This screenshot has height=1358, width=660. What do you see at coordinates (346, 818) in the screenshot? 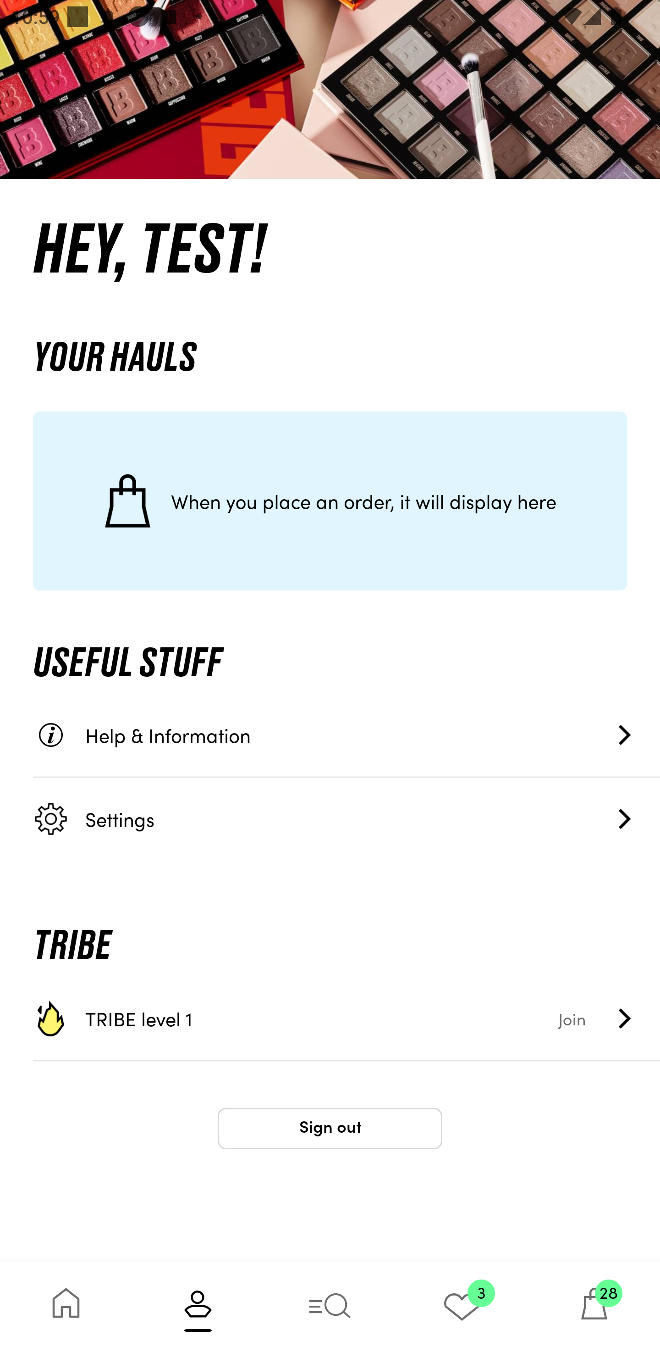
I see `Settings` at bounding box center [346, 818].